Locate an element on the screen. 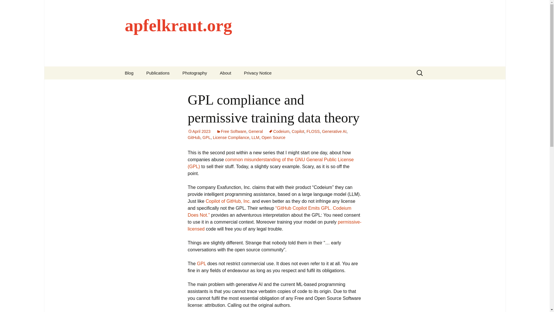 The image size is (554, 312). Open Source is located at coordinates (274, 137).